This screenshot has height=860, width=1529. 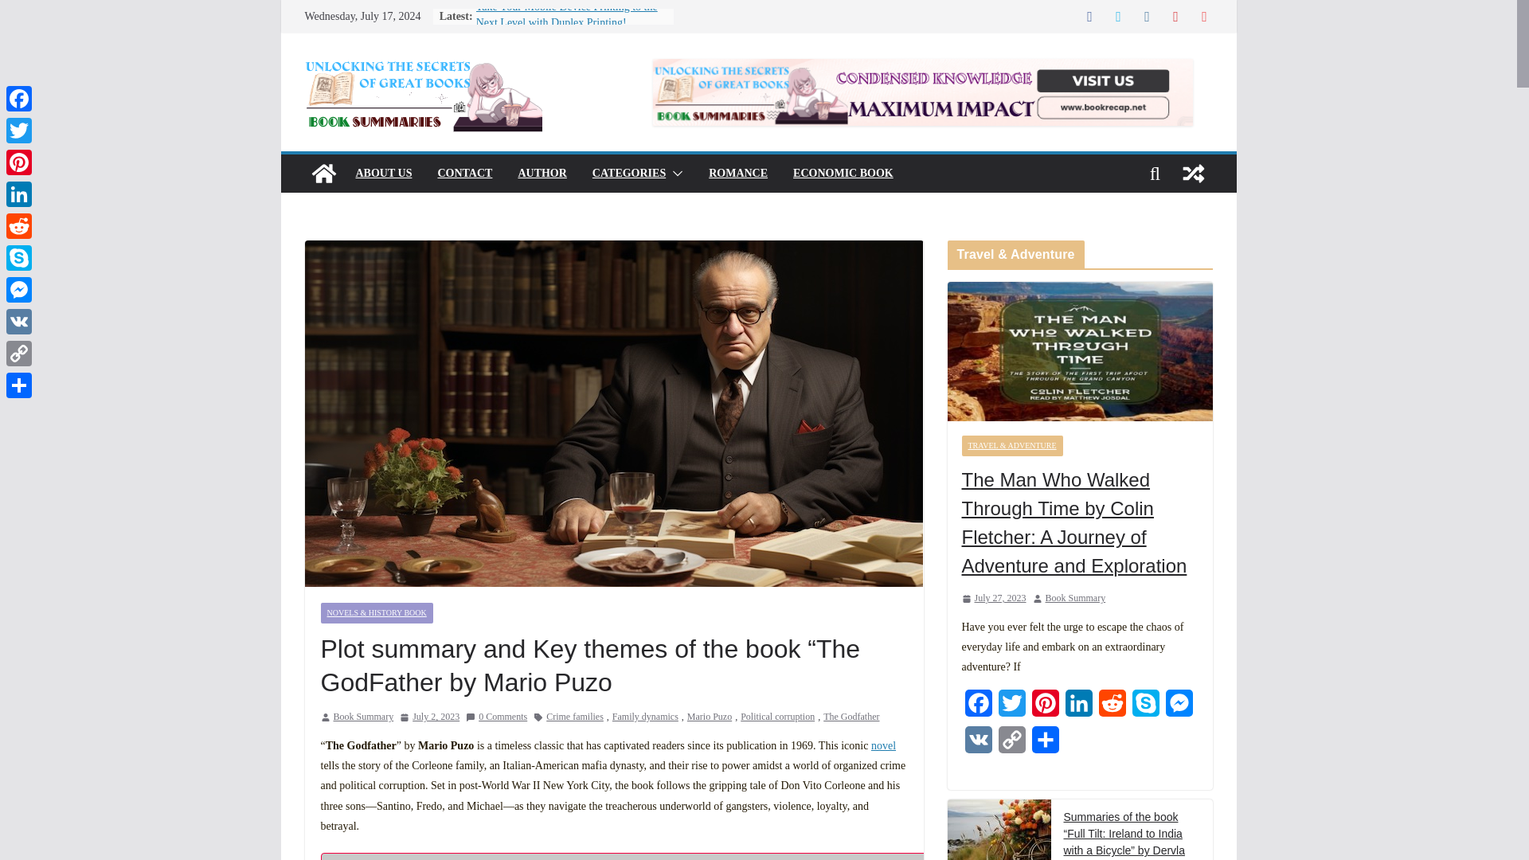 What do you see at coordinates (542, 174) in the screenshot?
I see `AUTHOR` at bounding box center [542, 174].